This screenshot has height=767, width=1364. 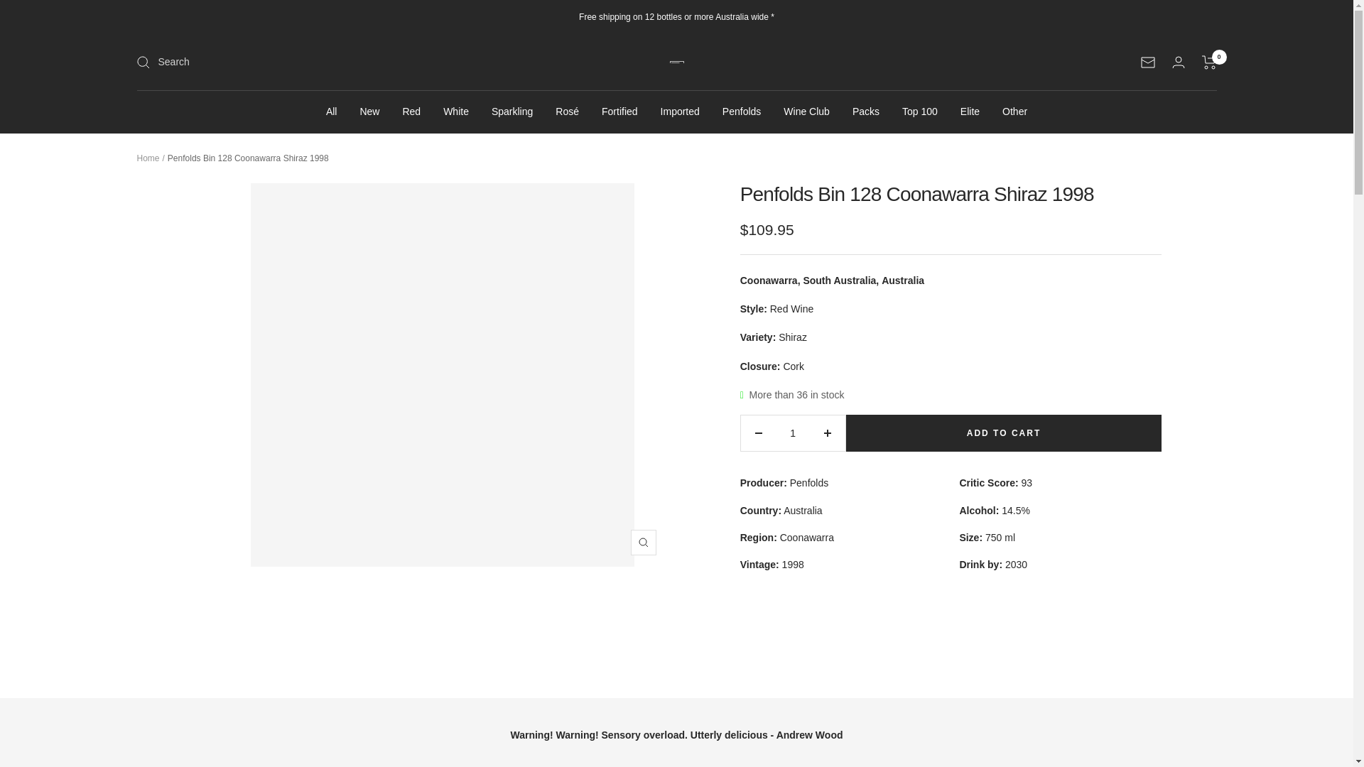 What do you see at coordinates (1014, 111) in the screenshot?
I see `Other` at bounding box center [1014, 111].